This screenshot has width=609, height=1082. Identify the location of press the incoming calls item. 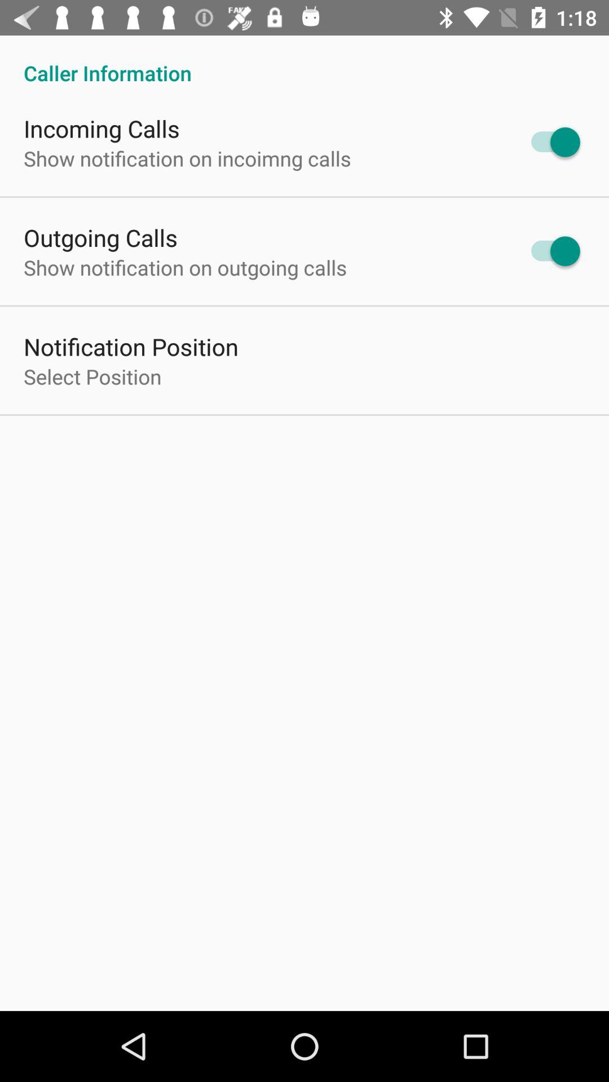
(101, 128).